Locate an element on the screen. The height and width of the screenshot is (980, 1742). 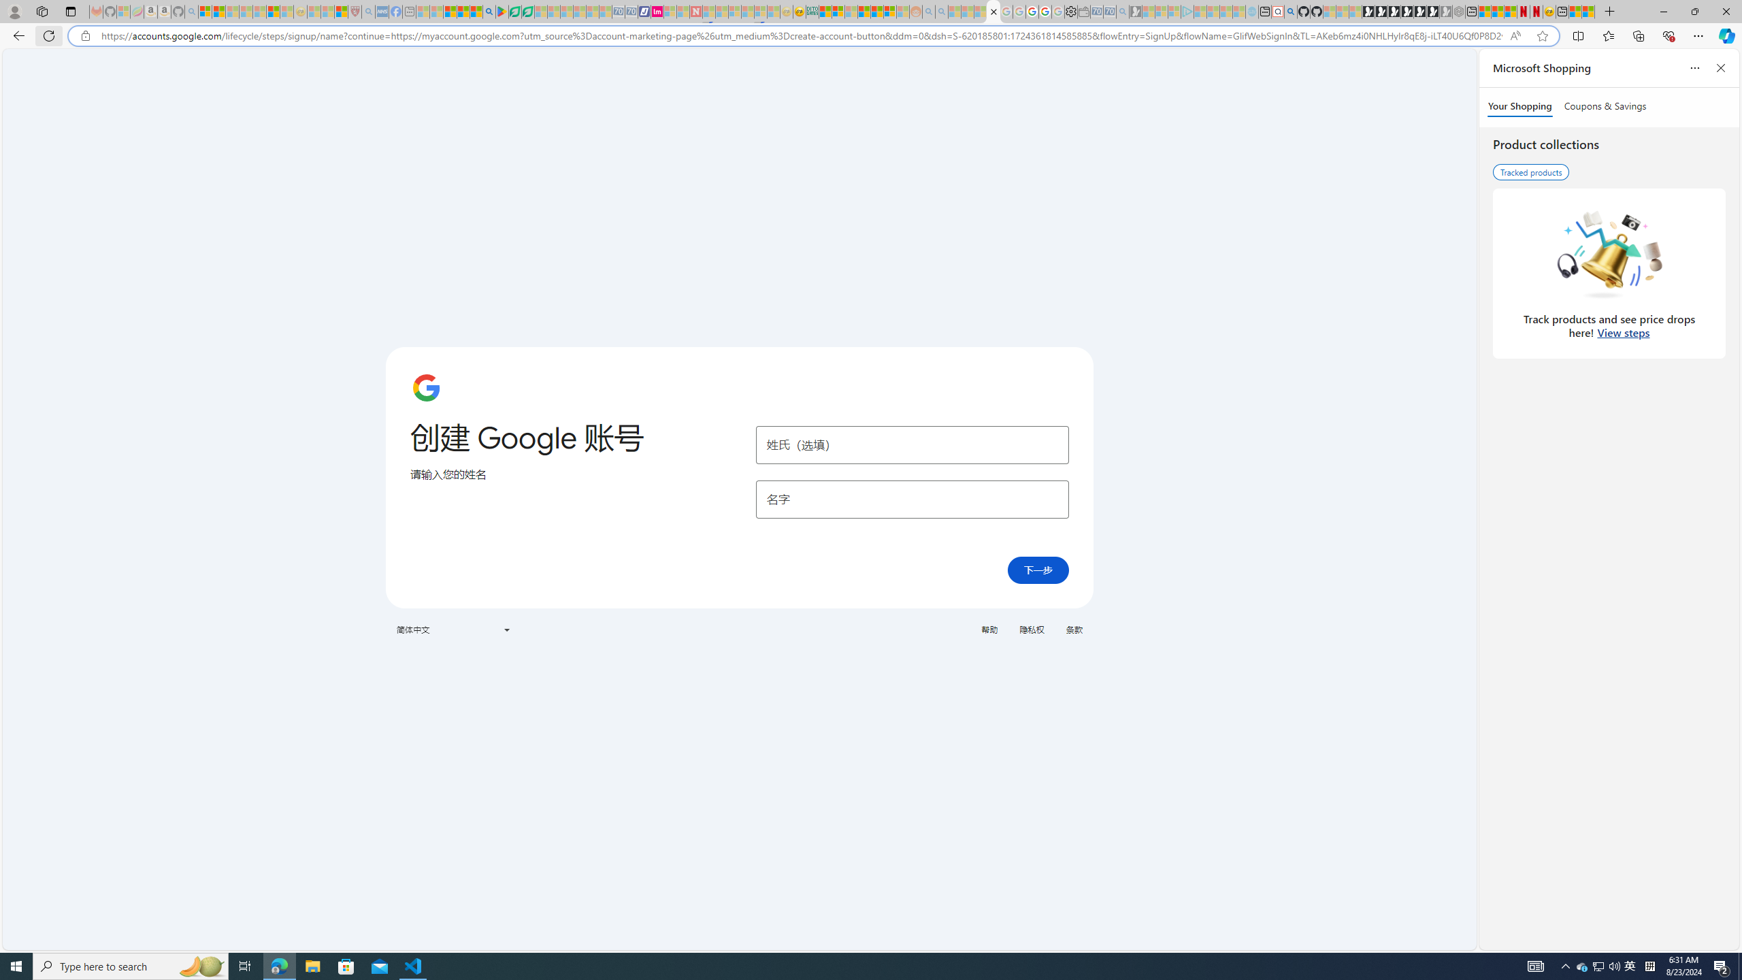
Cheap Car Rentals - Save70.com - Sleeping is located at coordinates (1109, 12).